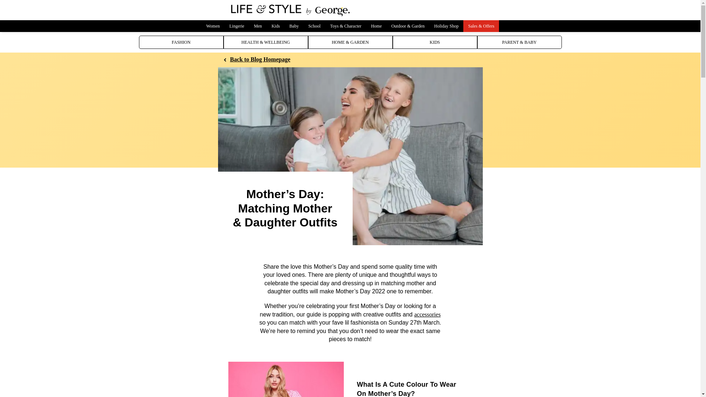  I want to click on School, so click(314, 26).